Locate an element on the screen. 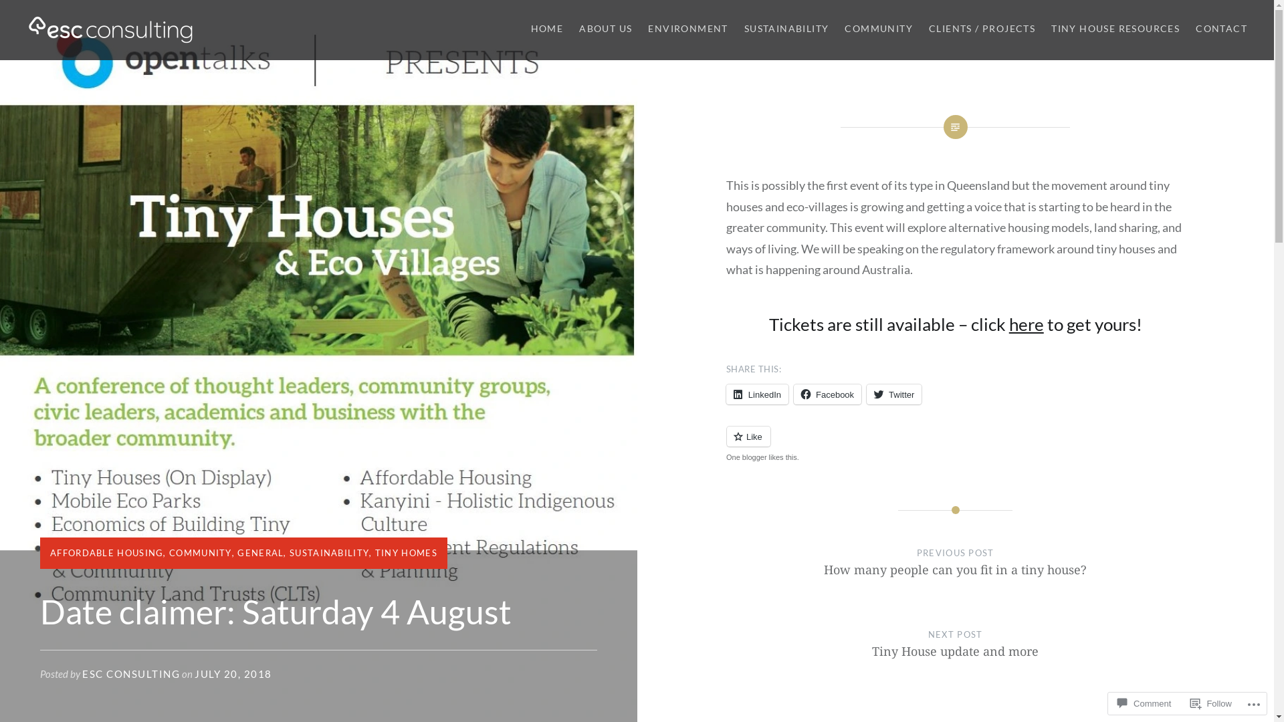  SUSTAINABILITY is located at coordinates (329, 553).